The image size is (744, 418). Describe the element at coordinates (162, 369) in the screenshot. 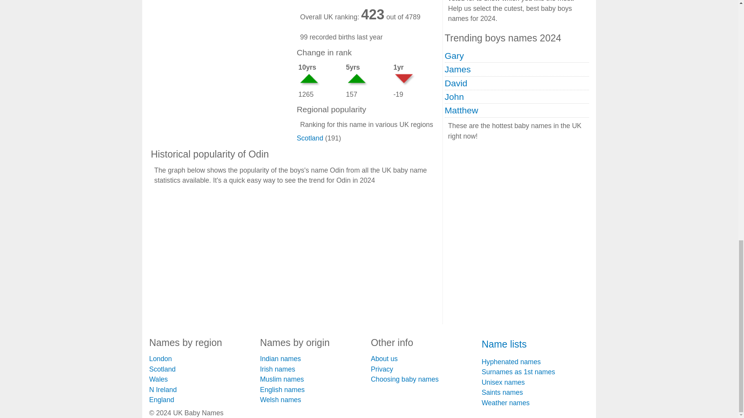

I see `Scotland` at that location.